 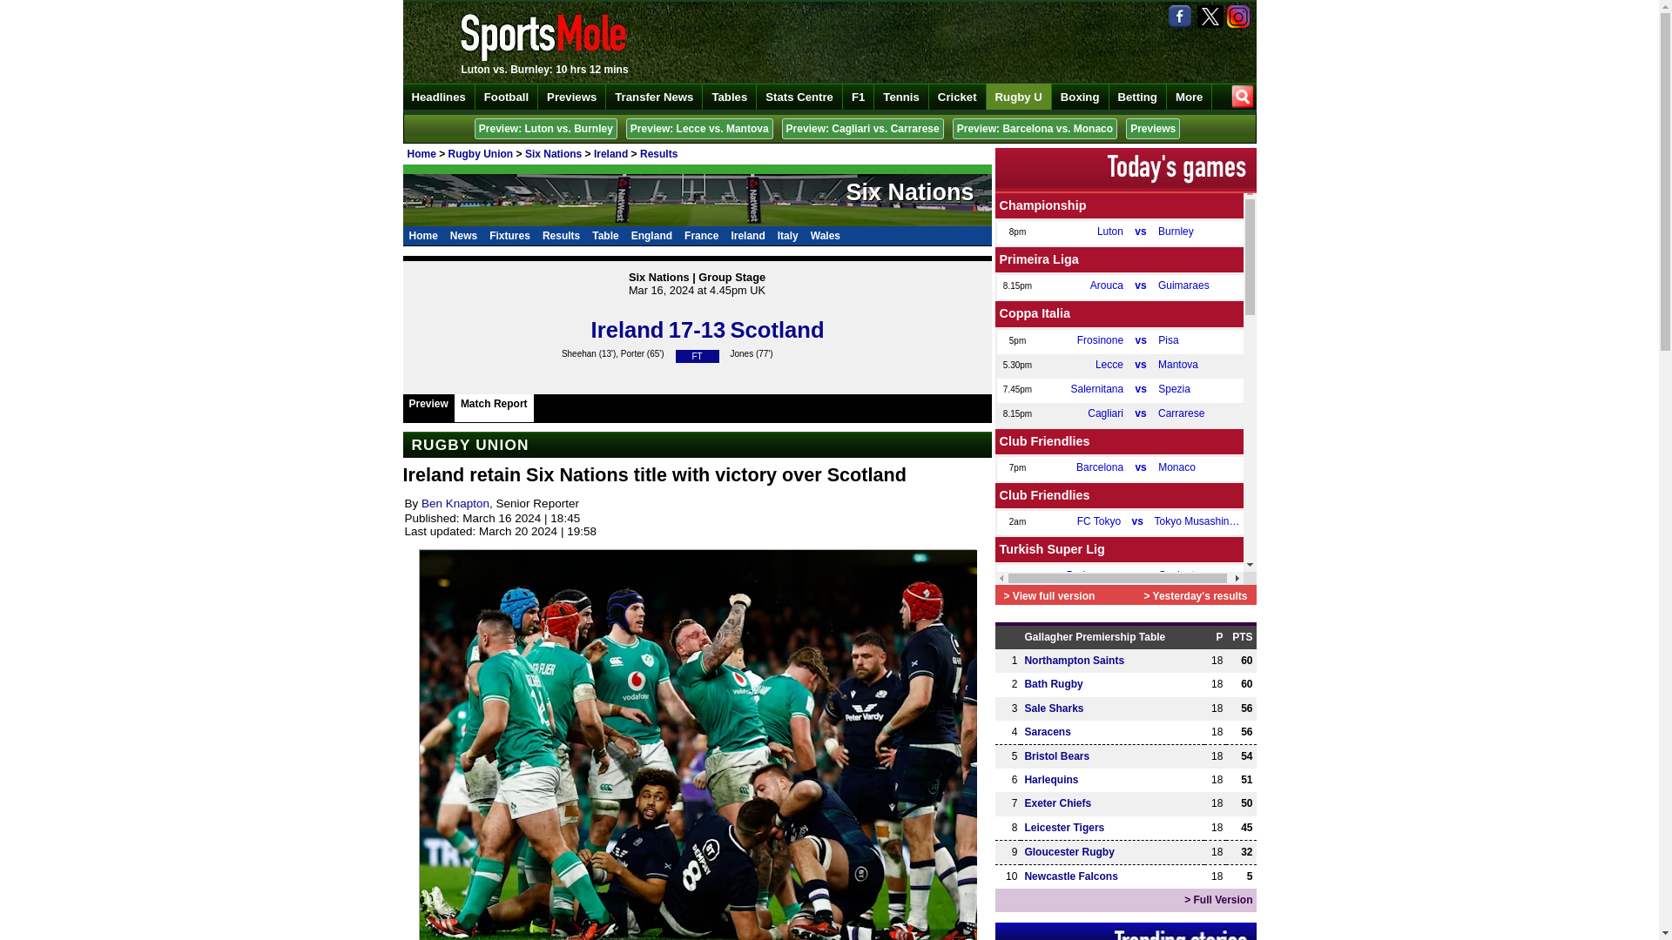 I want to click on Facebook, so click(x=1182, y=17).